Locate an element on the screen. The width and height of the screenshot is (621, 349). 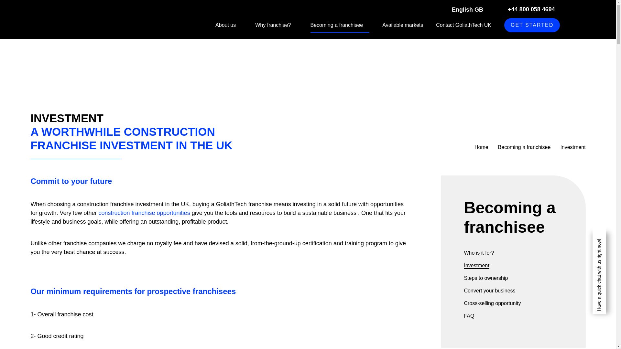
Why franchise? is located at coordinates (276, 25).